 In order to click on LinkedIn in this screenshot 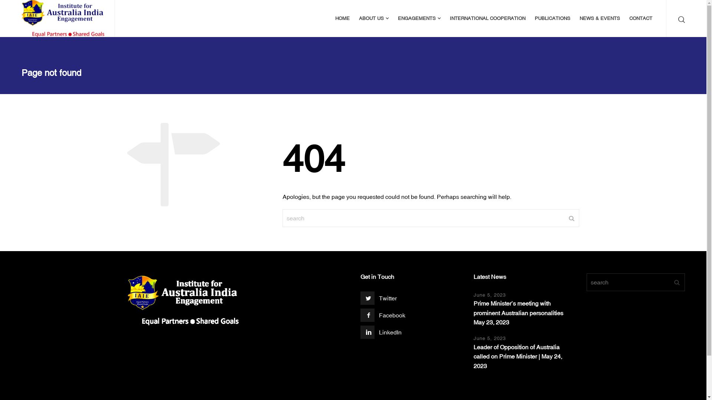, I will do `click(385, 332)`.